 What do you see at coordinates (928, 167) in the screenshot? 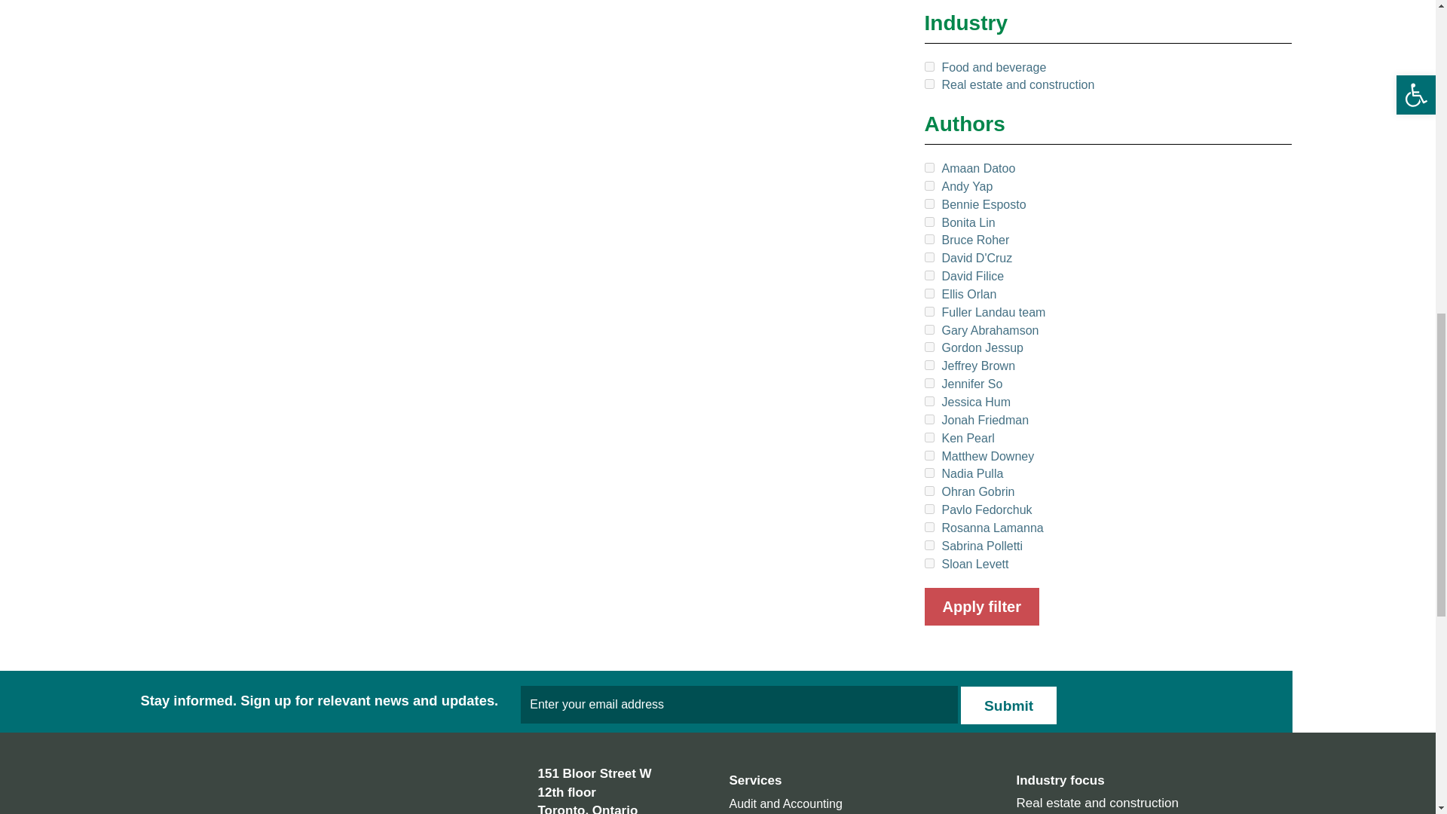
I see `amaan` at bounding box center [928, 167].